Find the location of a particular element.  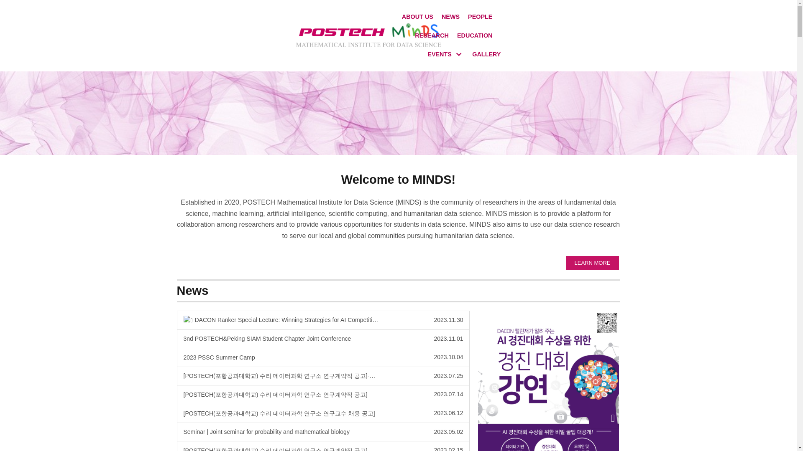

ABOUT US is located at coordinates (323, 357).